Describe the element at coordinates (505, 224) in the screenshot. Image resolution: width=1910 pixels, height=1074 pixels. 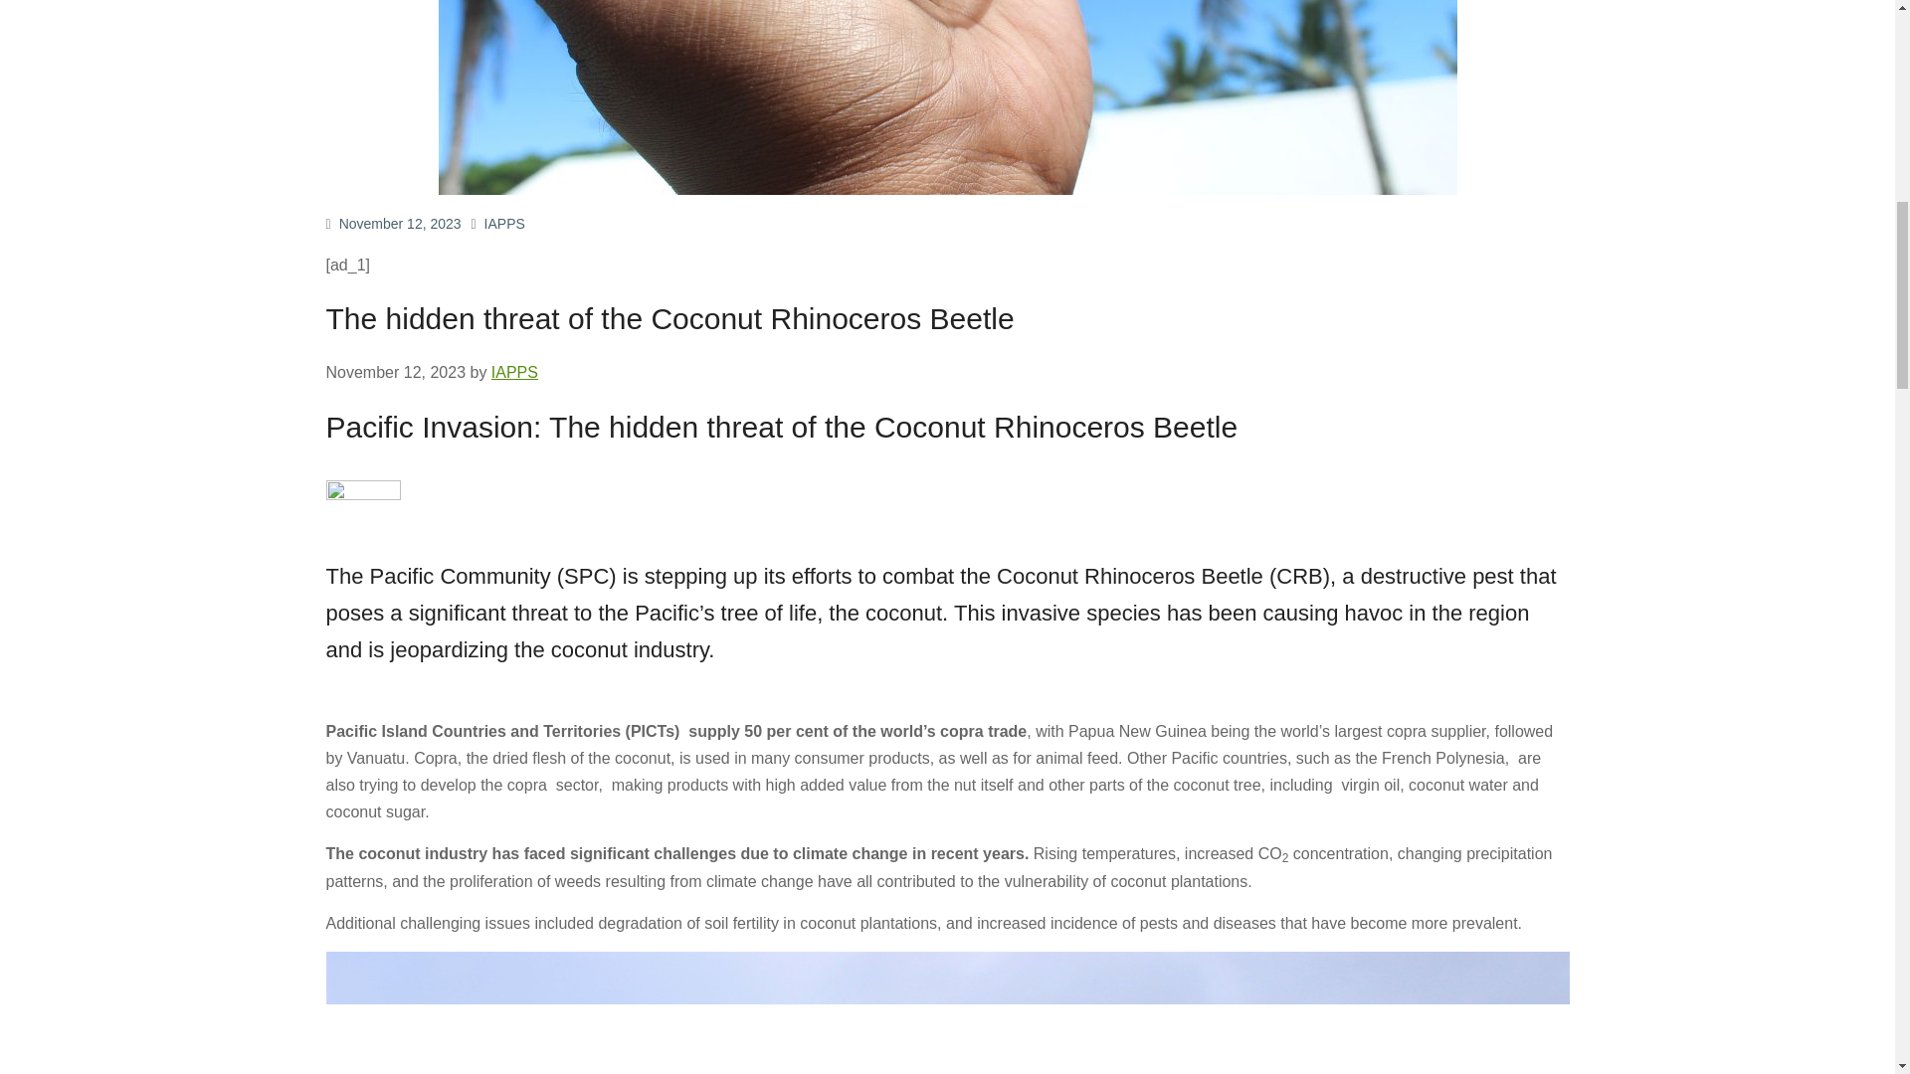
I see `IAPPS` at that location.